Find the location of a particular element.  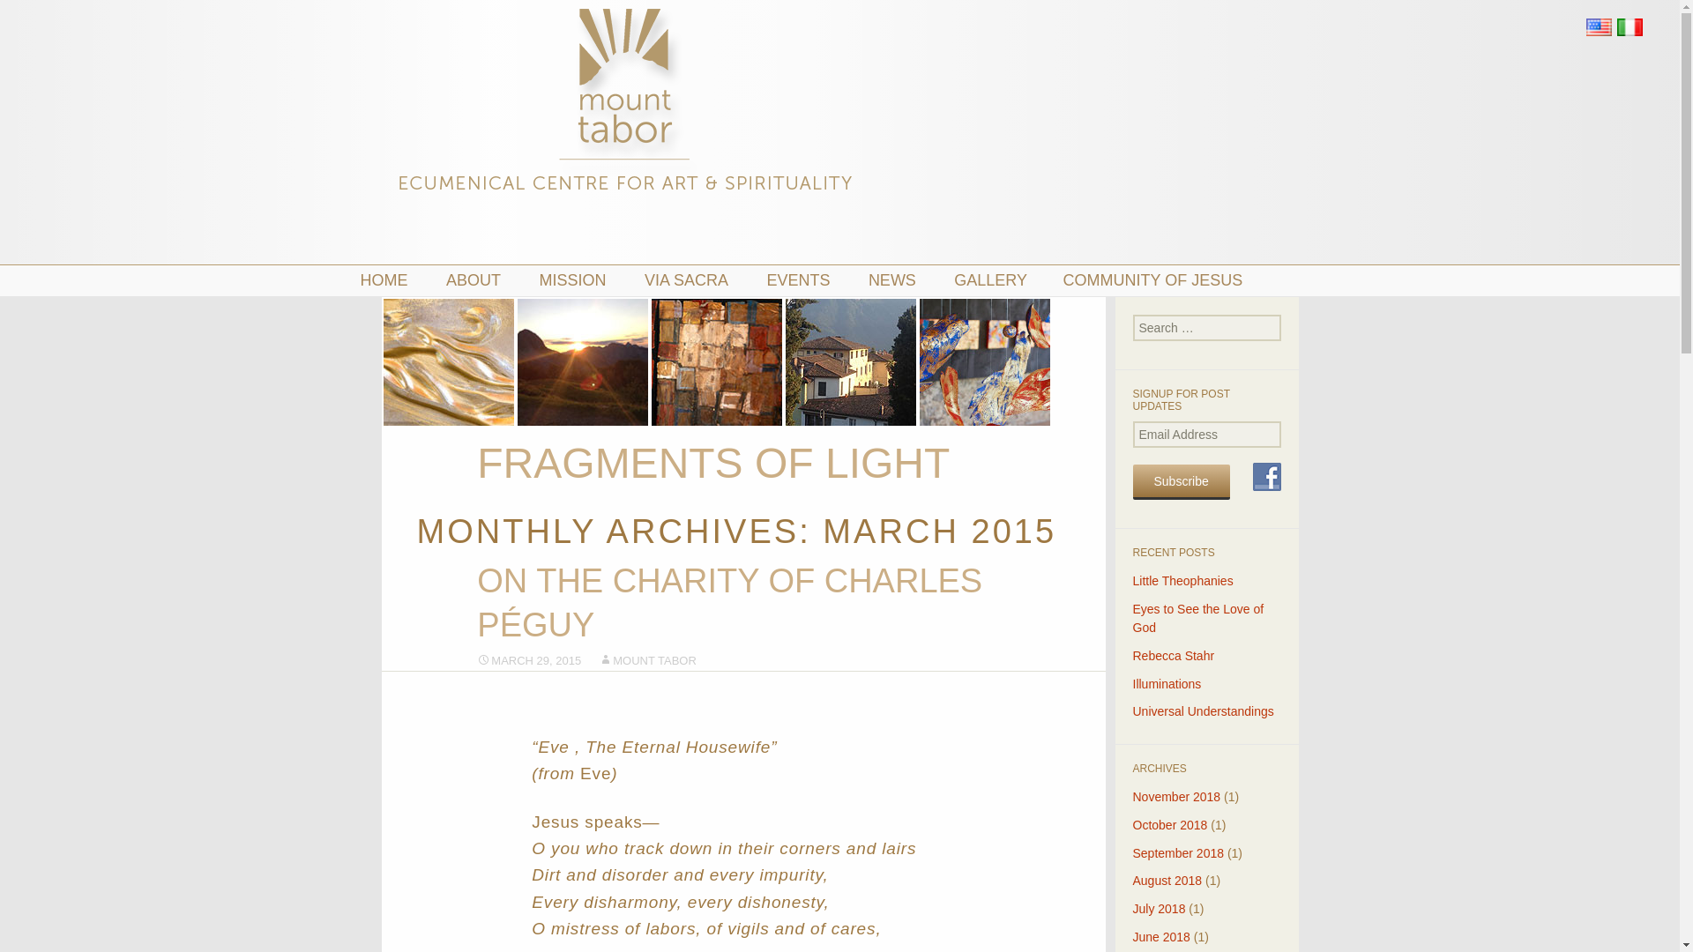

Follow Us on Facebook is located at coordinates (1266, 476).